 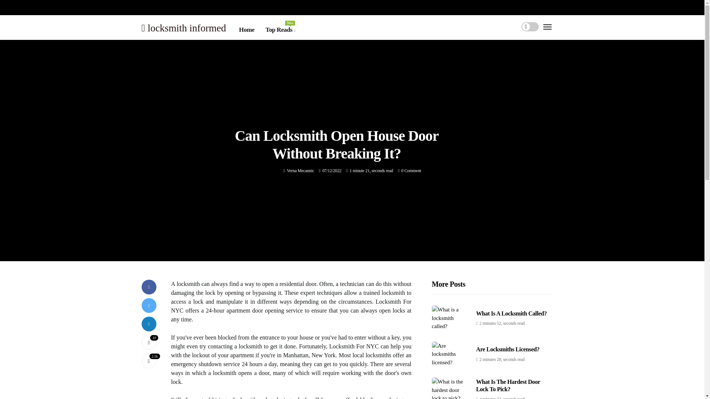 What do you see at coordinates (149, 342) in the screenshot?
I see `10` at bounding box center [149, 342].